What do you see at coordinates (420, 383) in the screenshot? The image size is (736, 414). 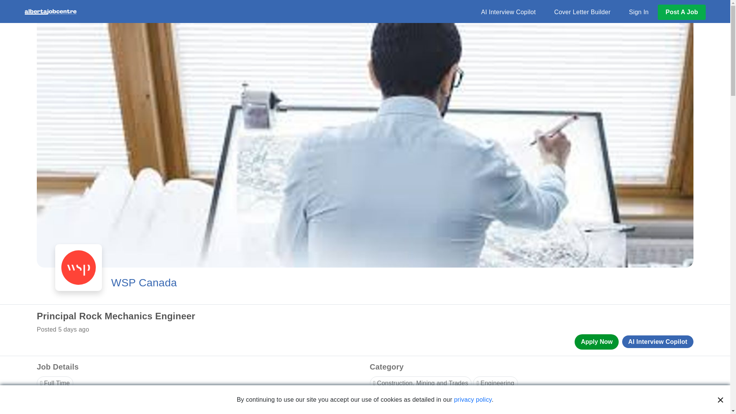 I see `Construction, Mining and Trades` at bounding box center [420, 383].